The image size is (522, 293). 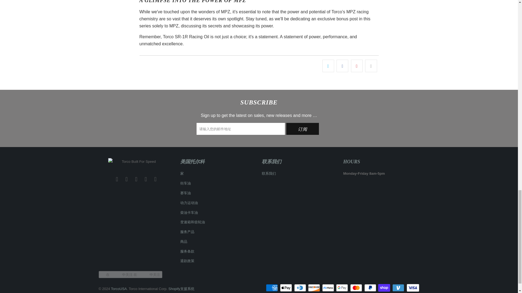 I want to click on Meta Pay, so click(x=328, y=288).